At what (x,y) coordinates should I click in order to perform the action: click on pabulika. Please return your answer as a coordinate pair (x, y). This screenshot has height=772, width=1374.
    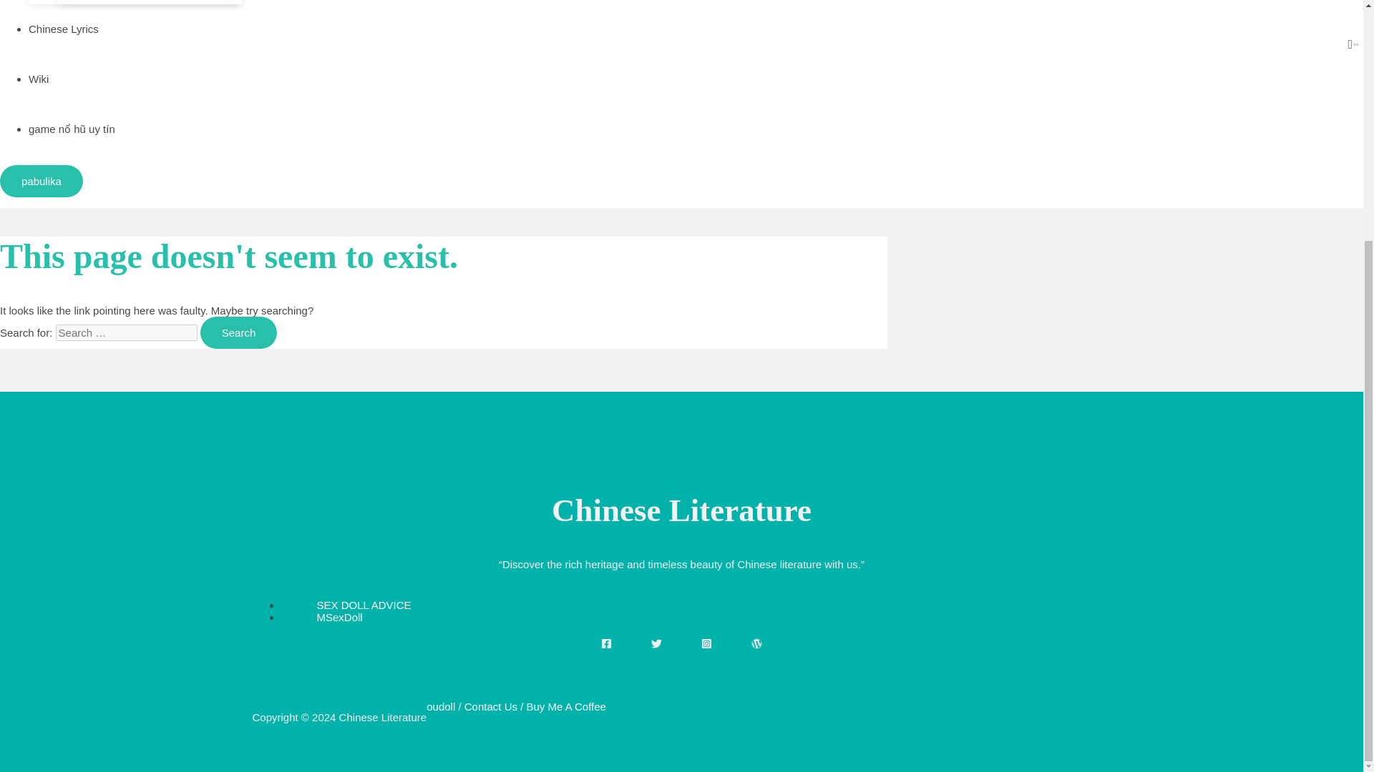
    Looking at the image, I should click on (42, 182).